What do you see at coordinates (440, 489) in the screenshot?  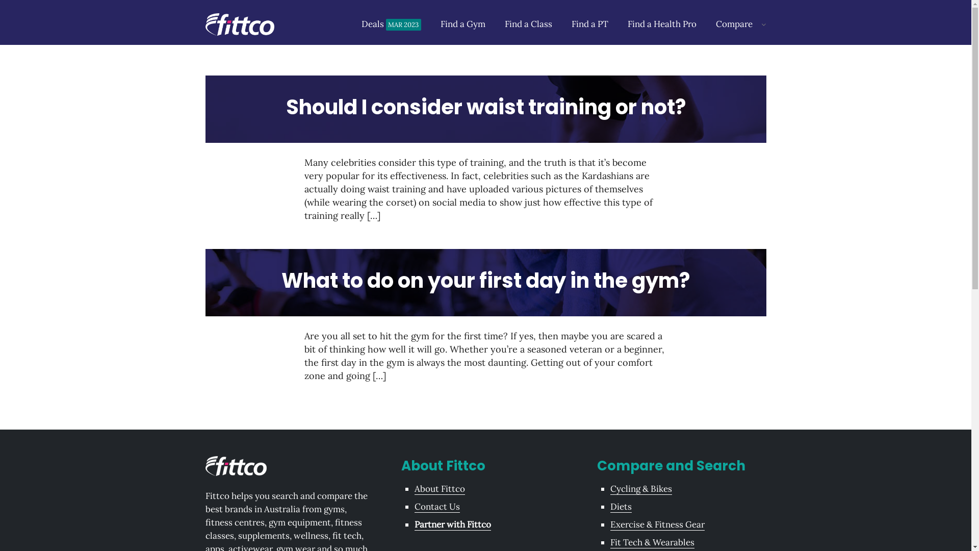 I see `About Fittco` at bounding box center [440, 489].